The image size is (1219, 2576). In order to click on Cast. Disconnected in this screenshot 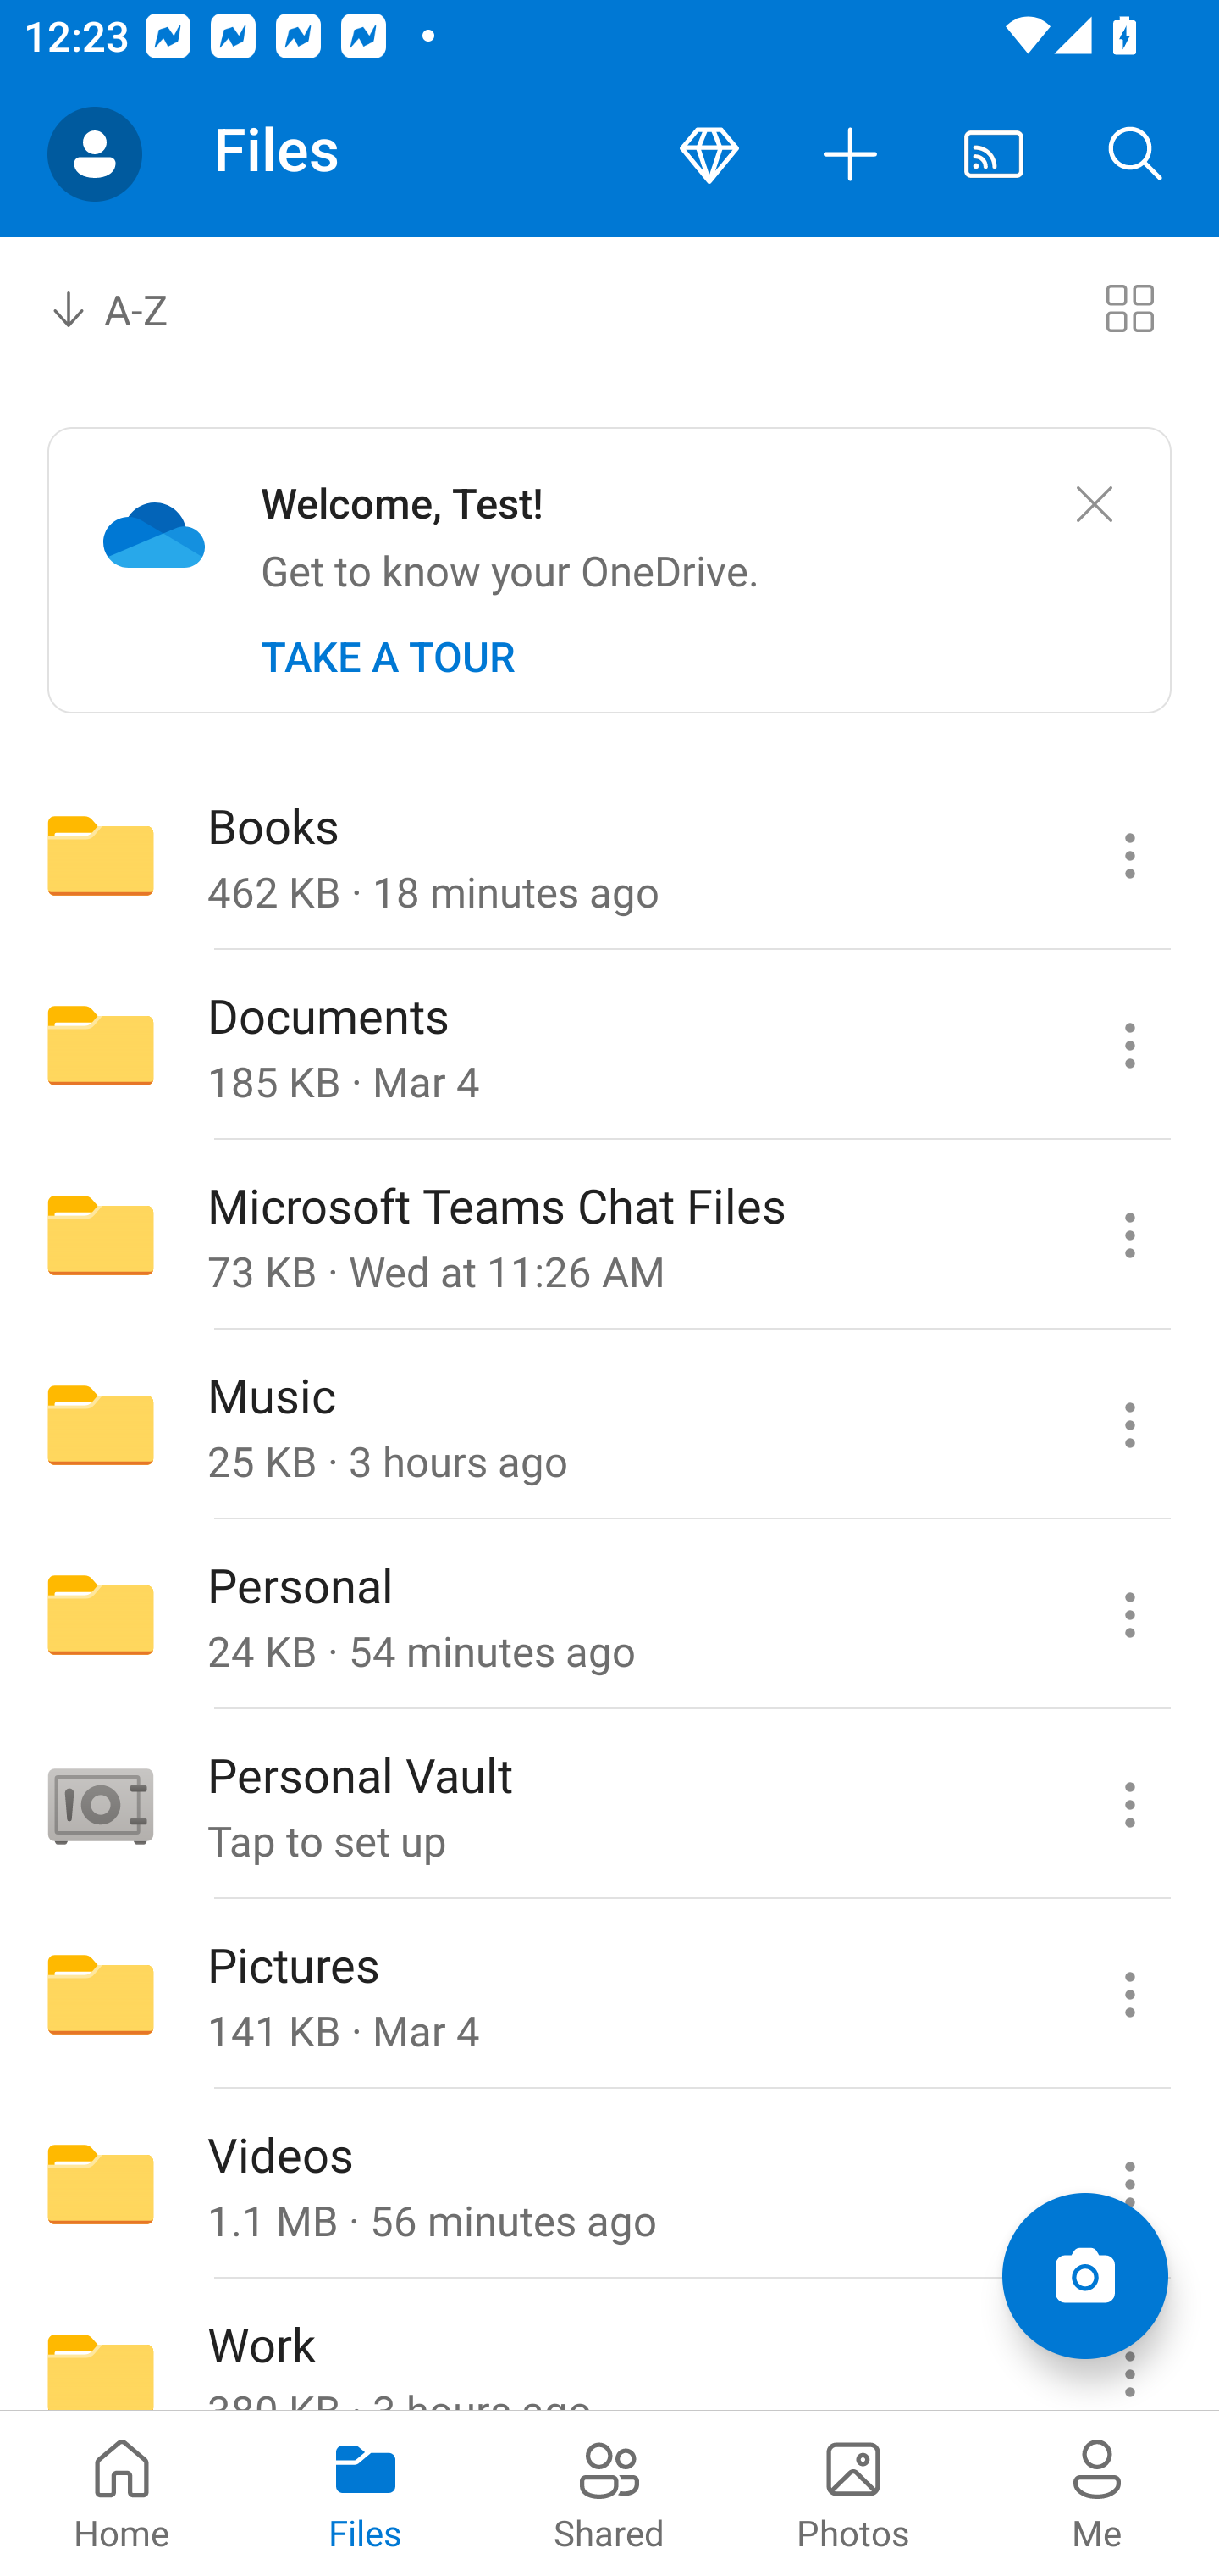, I will do `click(994, 154)`.